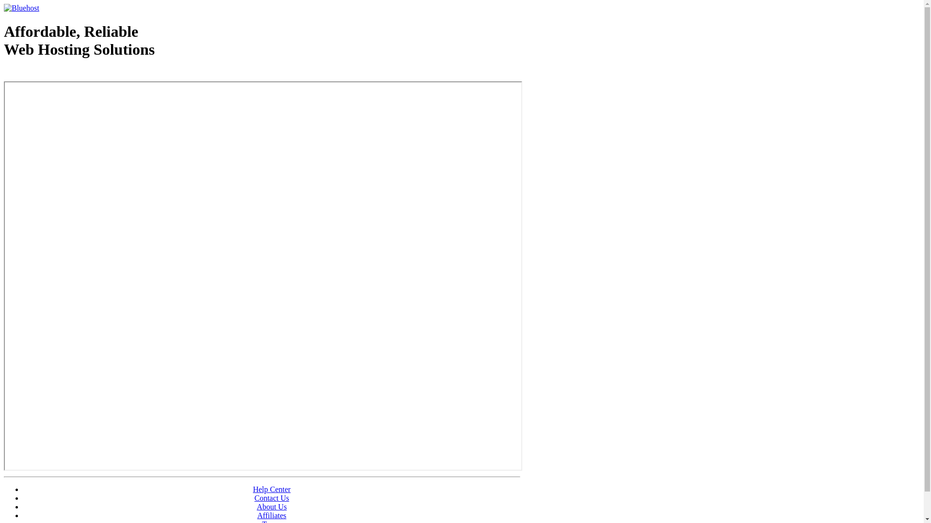 This screenshot has height=523, width=931. What do you see at coordinates (272, 489) in the screenshot?
I see `Help Center` at bounding box center [272, 489].